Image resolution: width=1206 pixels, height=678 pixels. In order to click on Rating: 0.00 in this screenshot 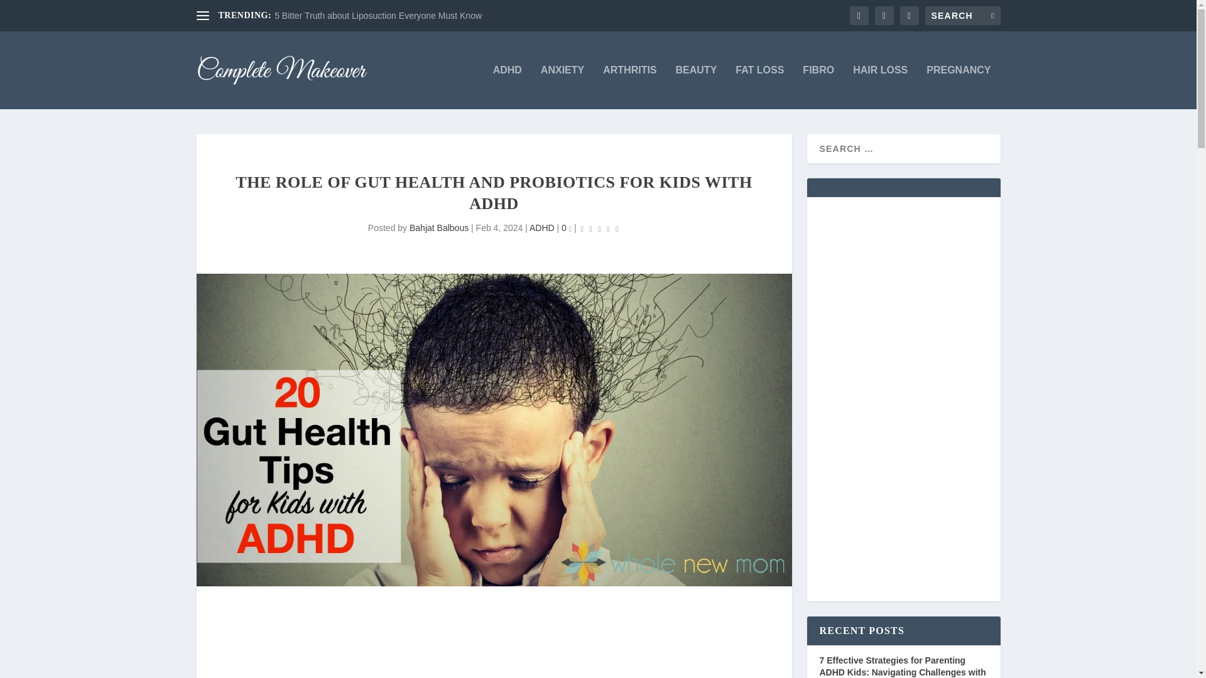, I will do `click(599, 229)`.